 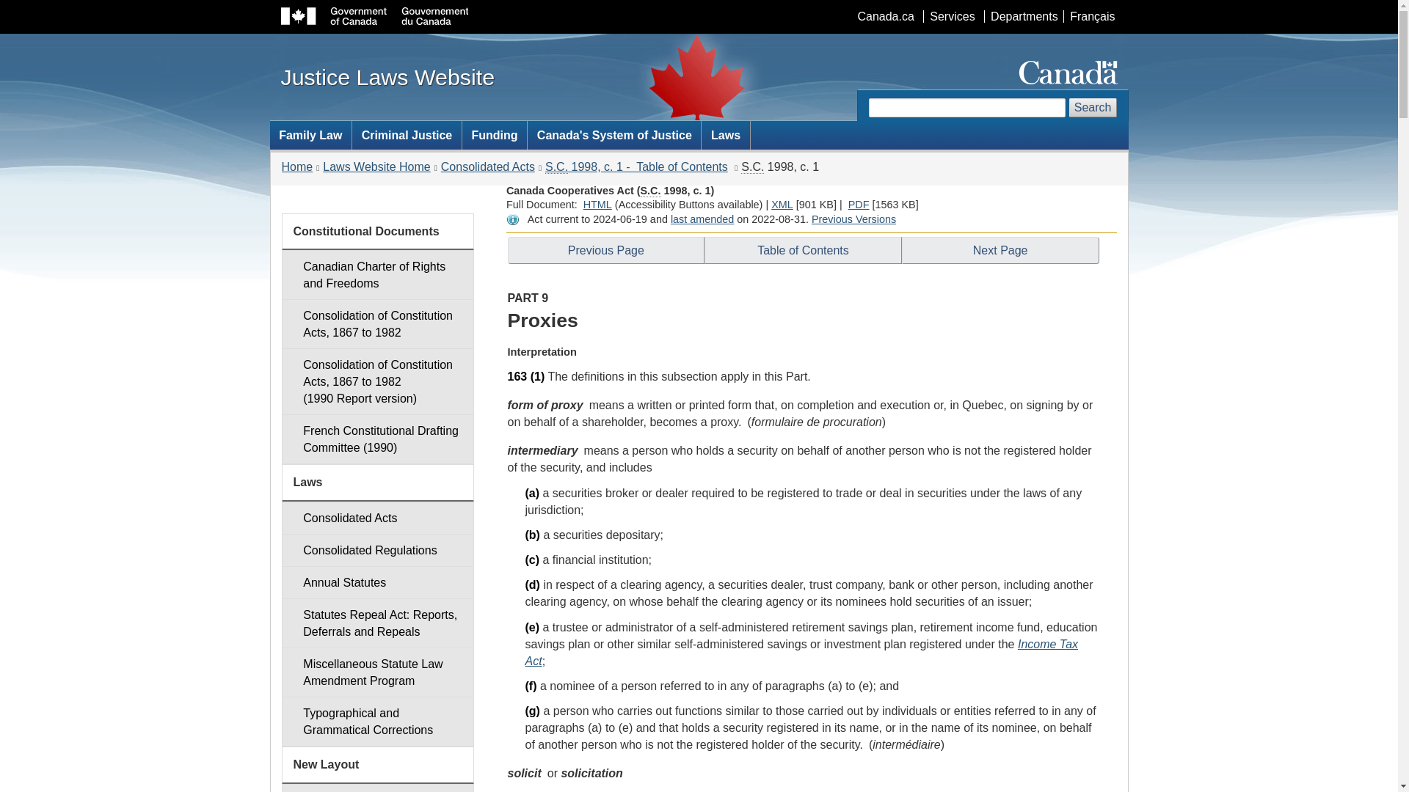 What do you see at coordinates (782, 205) in the screenshot?
I see `Laws Website Home` at bounding box center [782, 205].